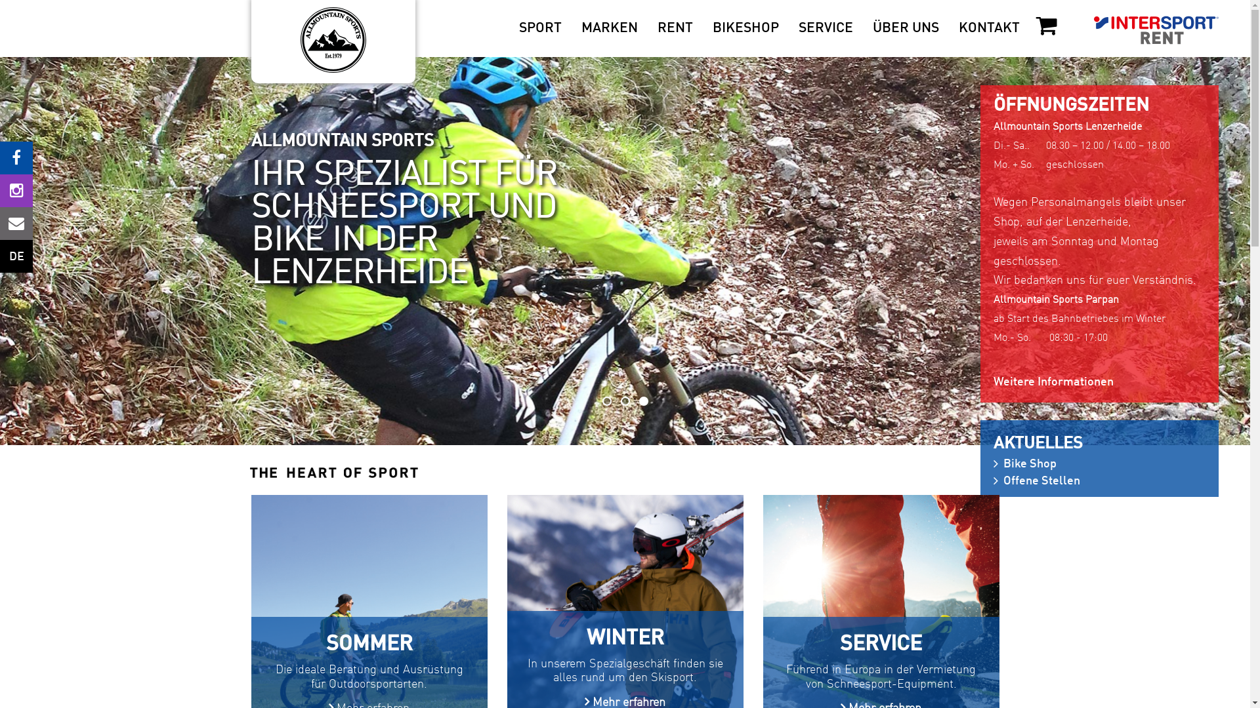 Image resolution: width=1260 pixels, height=708 pixels. I want to click on Weitere Informationen, so click(1097, 383).